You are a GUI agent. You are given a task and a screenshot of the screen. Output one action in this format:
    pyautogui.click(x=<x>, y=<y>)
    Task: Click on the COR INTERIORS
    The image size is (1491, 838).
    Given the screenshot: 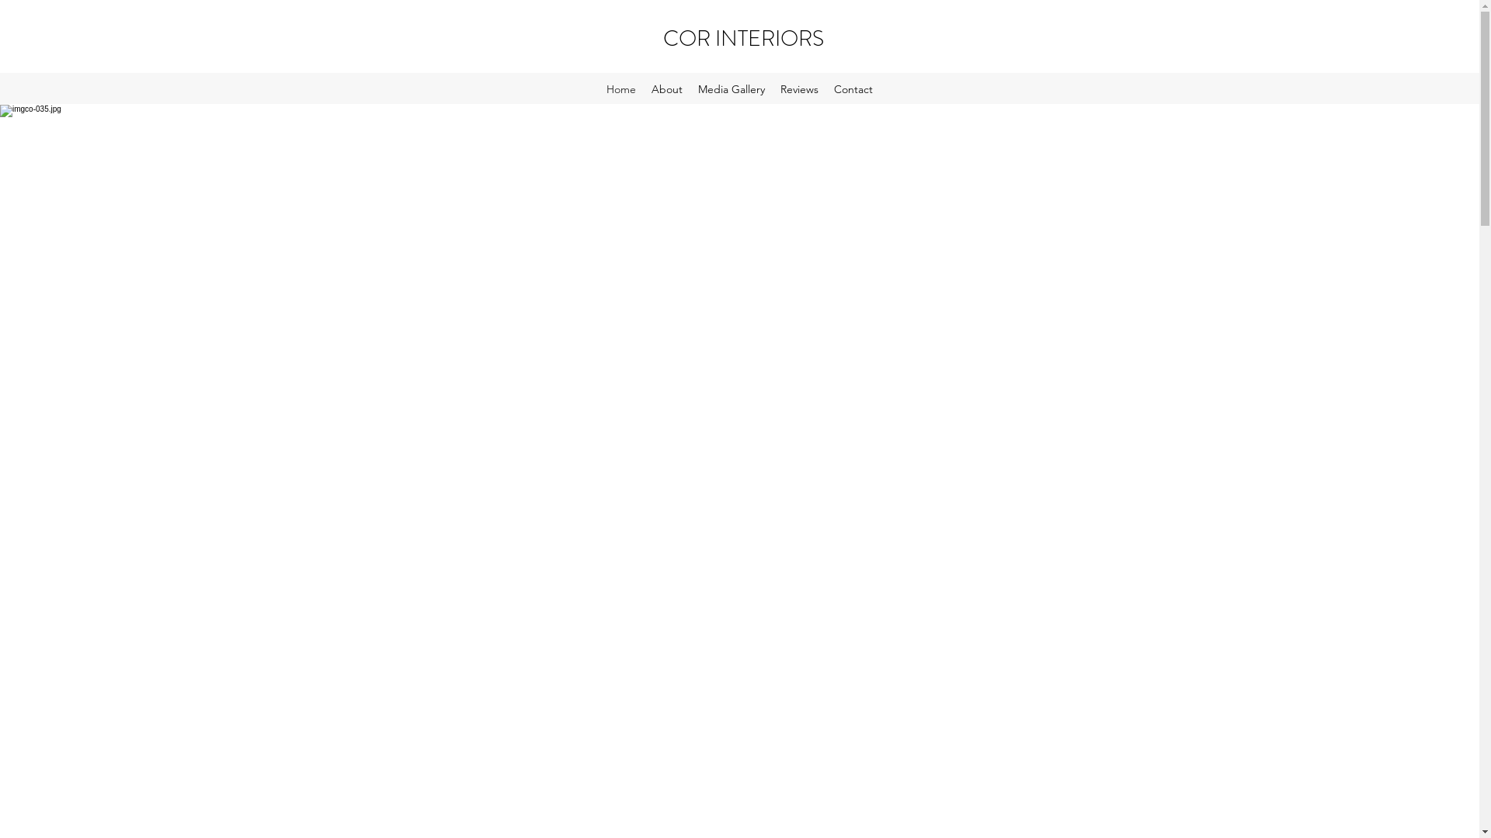 What is the action you would take?
    pyautogui.click(x=744, y=39)
    